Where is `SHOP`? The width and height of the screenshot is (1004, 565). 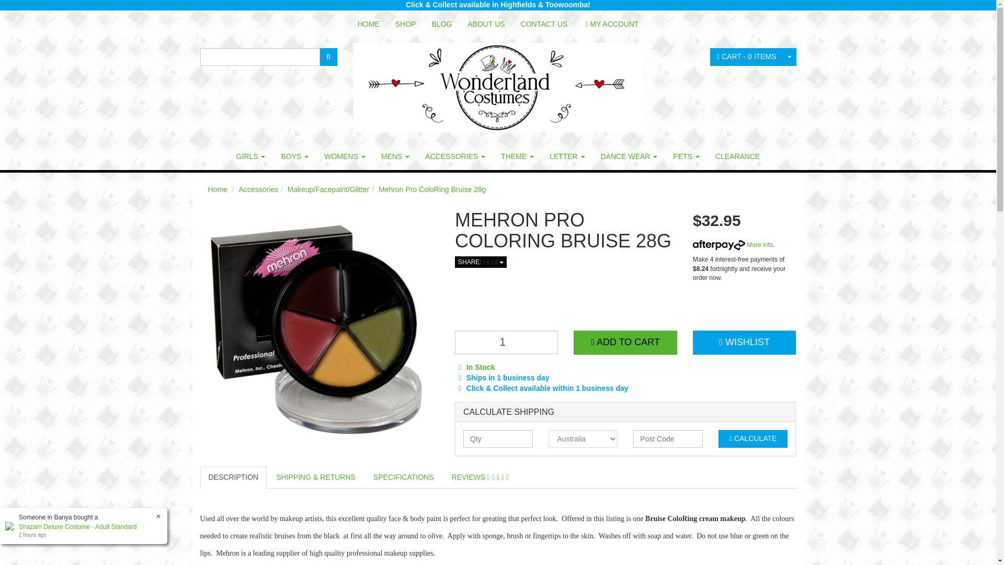 SHOP is located at coordinates (406, 24).